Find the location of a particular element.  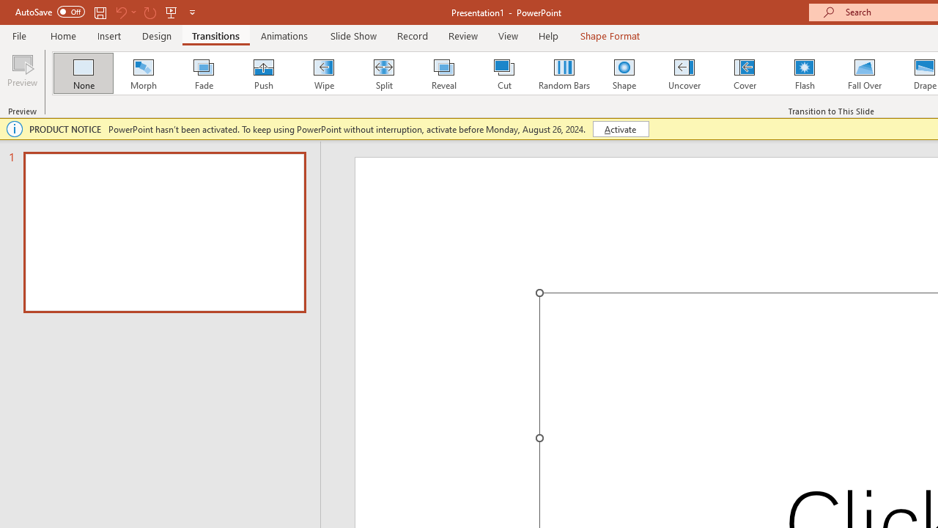

Flash is located at coordinates (805, 73).